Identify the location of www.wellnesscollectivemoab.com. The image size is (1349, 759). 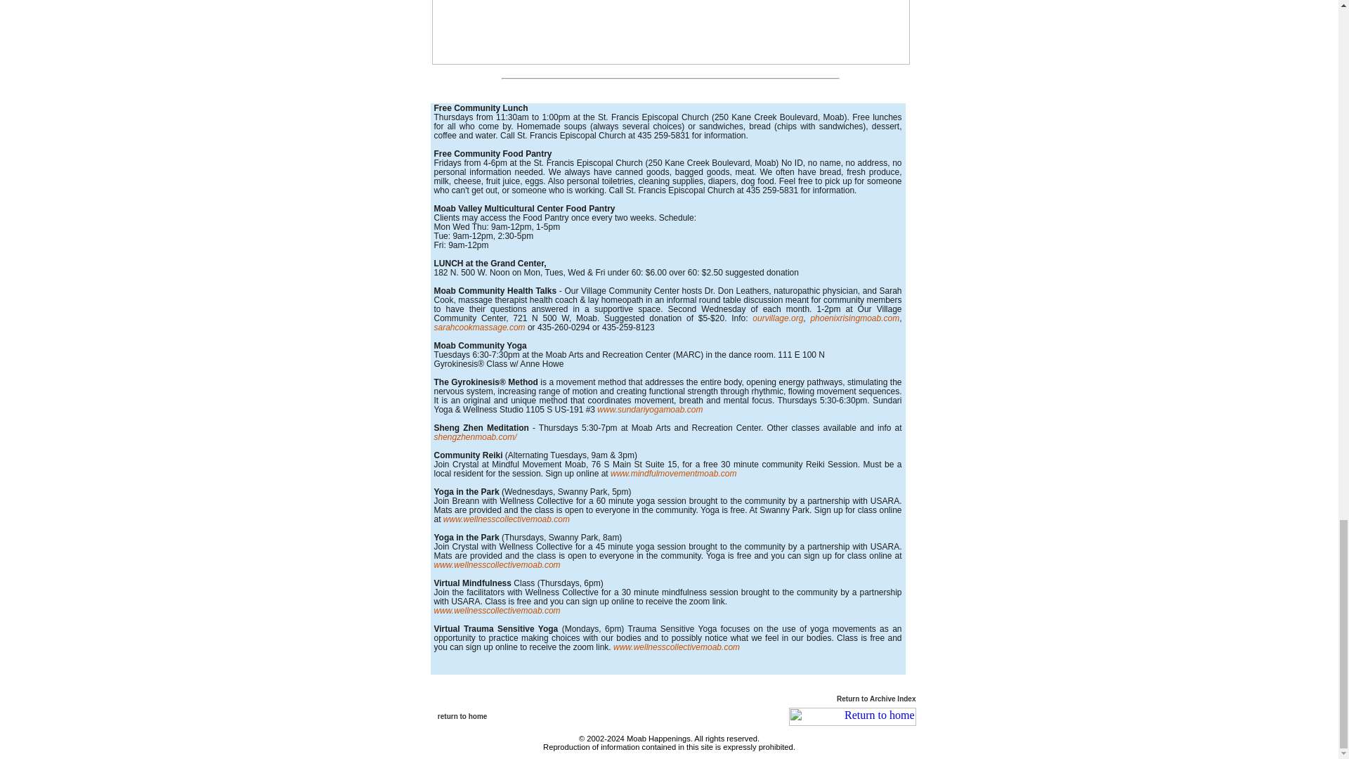
(504, 519).